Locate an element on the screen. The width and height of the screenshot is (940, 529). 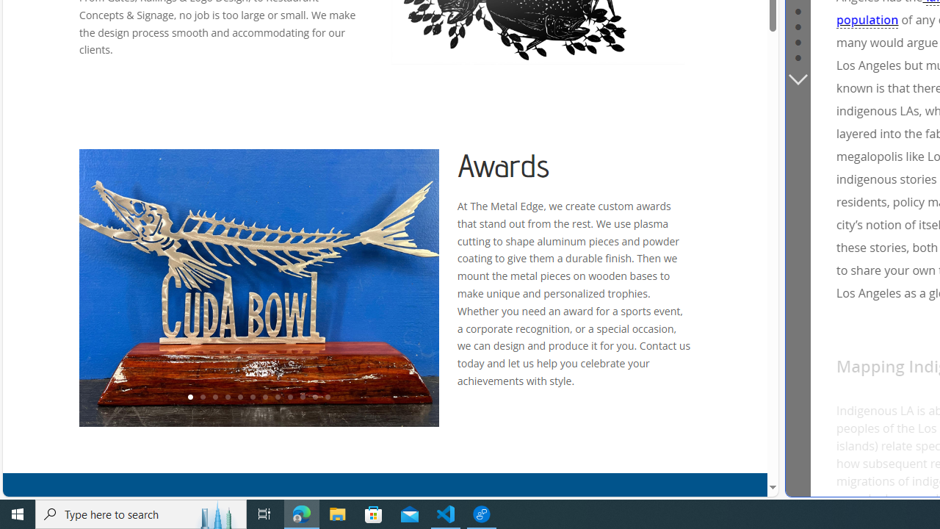
2 is located at coordinates (203, 397).